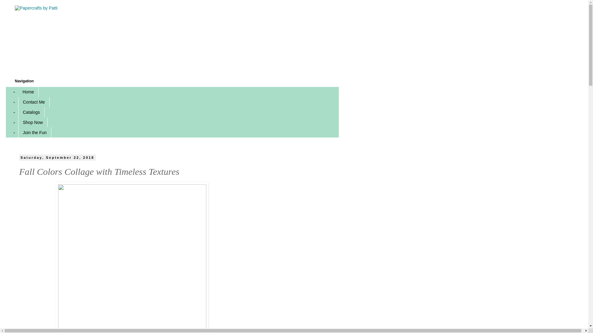 This screenshot has height=333, width=593. Describe the element at coordinates (35, 132) in the screenshot. I see `Join the Fun` at that location.